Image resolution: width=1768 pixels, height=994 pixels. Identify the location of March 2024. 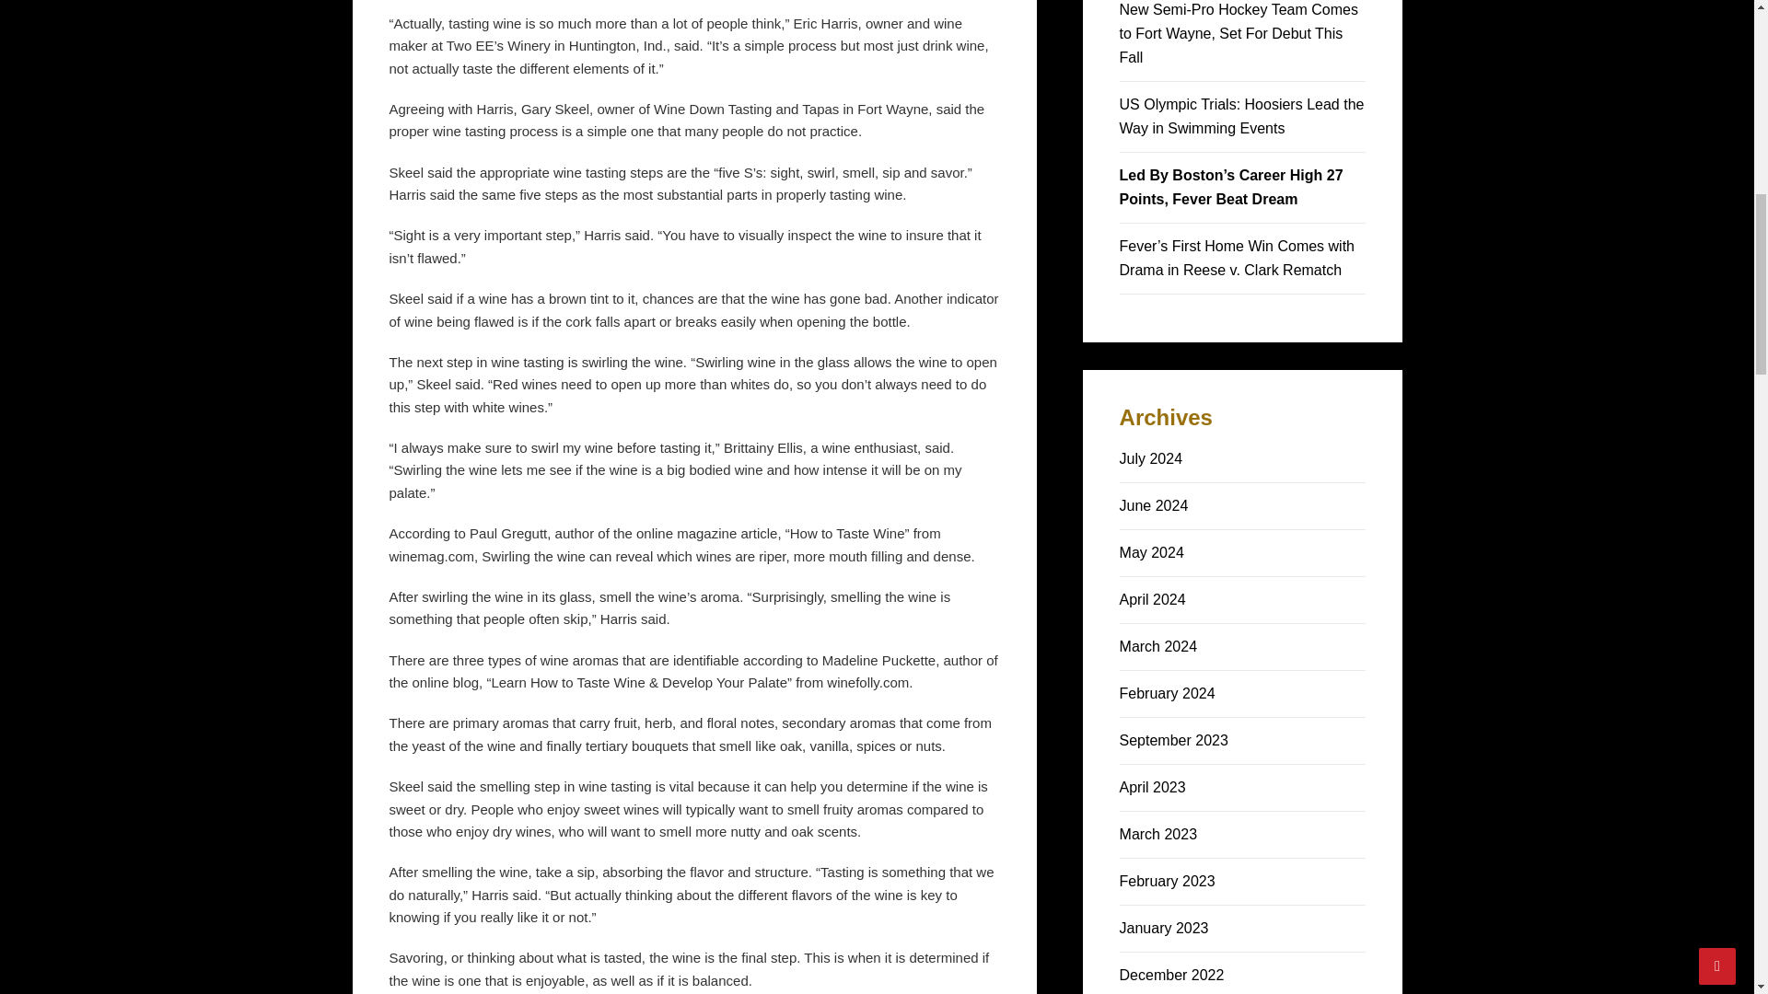
(1158, 646).